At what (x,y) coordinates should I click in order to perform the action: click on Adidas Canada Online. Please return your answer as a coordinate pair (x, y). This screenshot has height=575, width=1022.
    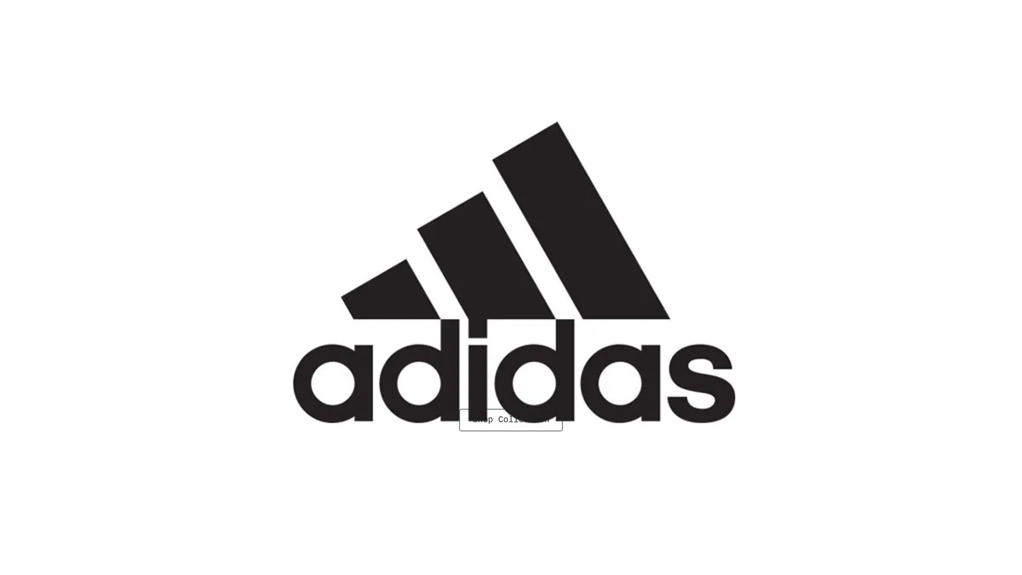
    Looking at the image, I should click on (753, 12).